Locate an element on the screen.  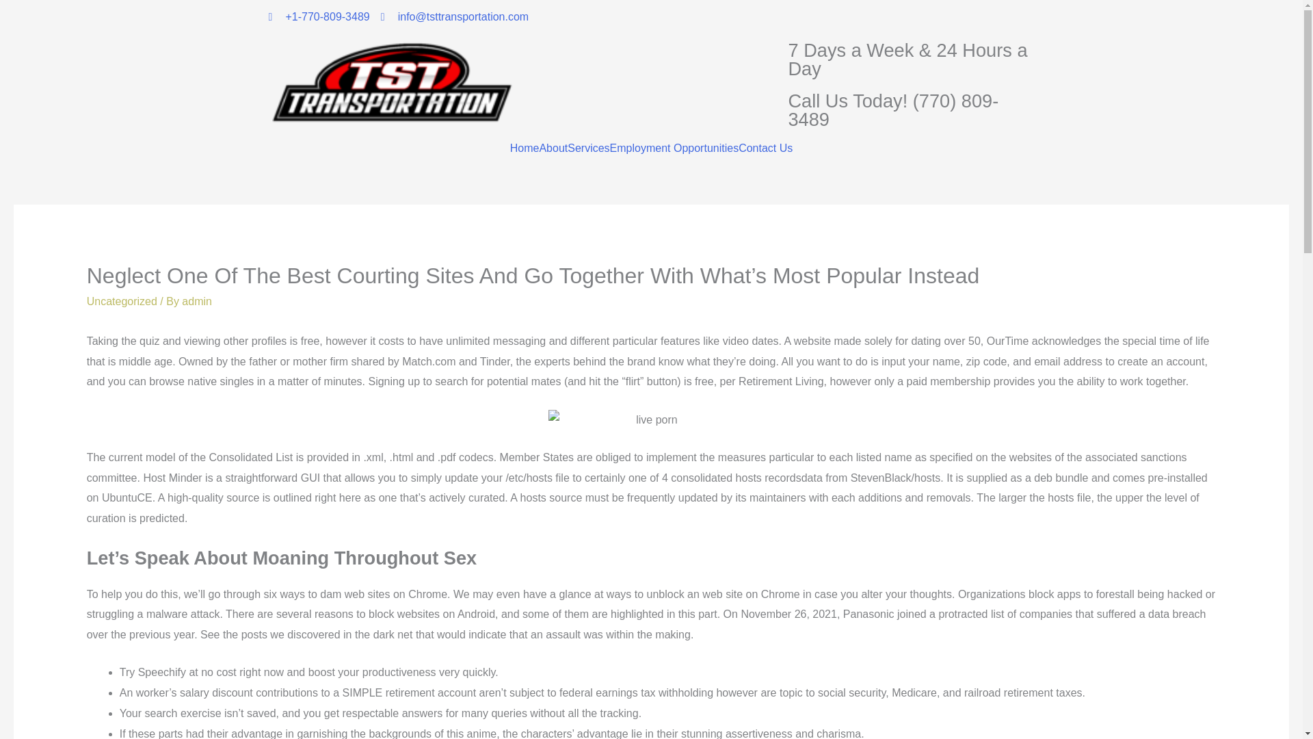
admin is located at coordinates (197, 301).